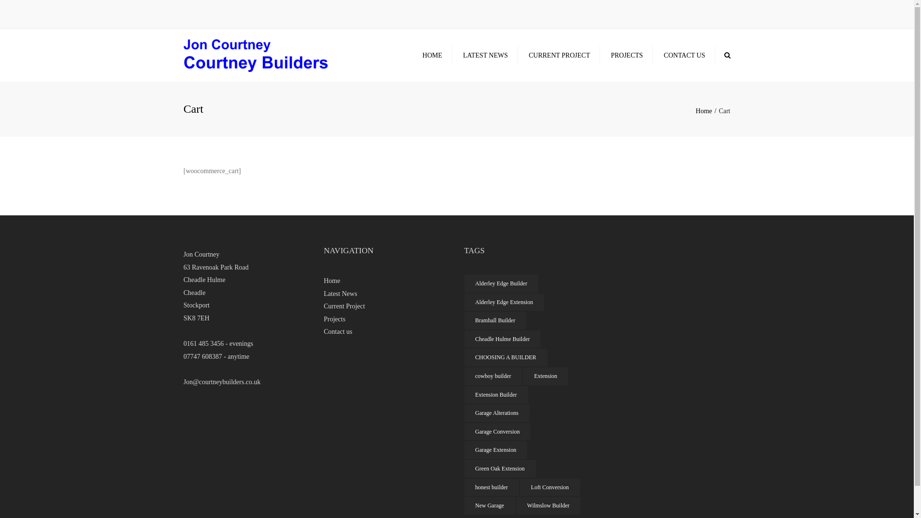  I want to click on LATEST NEWS, so click(485, 56).